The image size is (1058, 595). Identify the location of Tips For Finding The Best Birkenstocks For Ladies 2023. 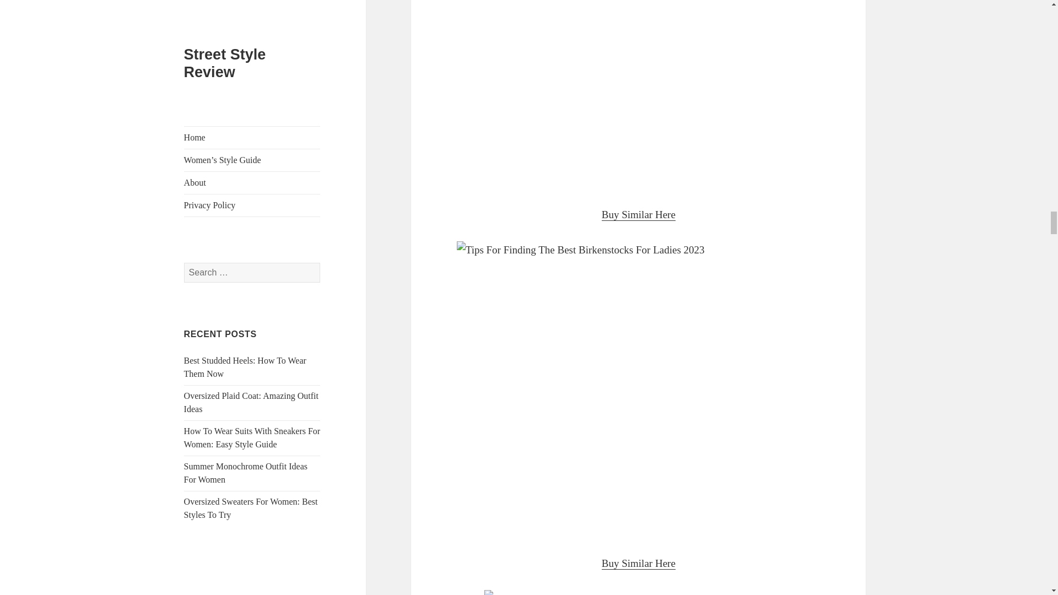
(638, 94).